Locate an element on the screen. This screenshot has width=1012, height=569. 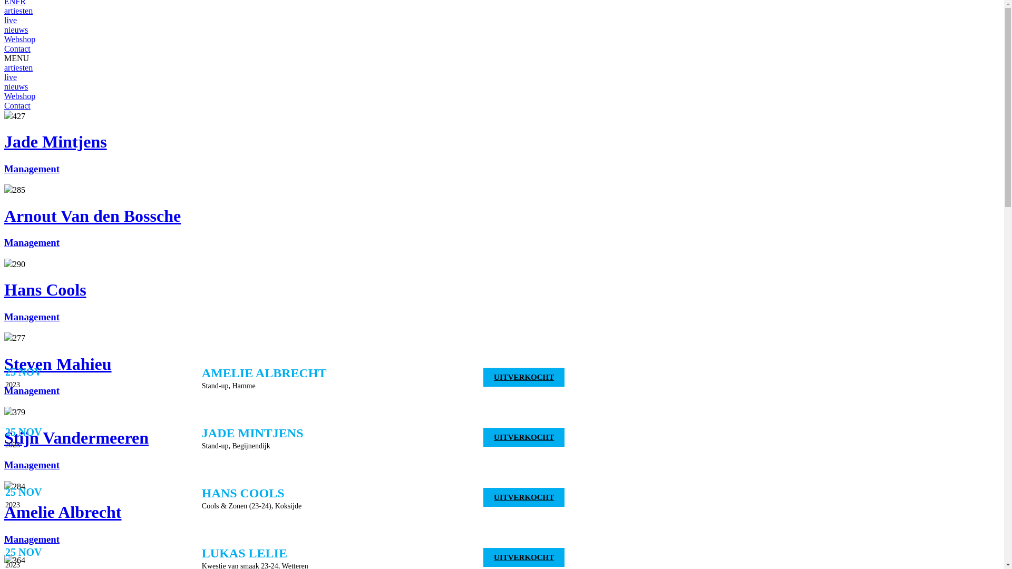
UITVERKOCHT is located at coordinates (524, 557).